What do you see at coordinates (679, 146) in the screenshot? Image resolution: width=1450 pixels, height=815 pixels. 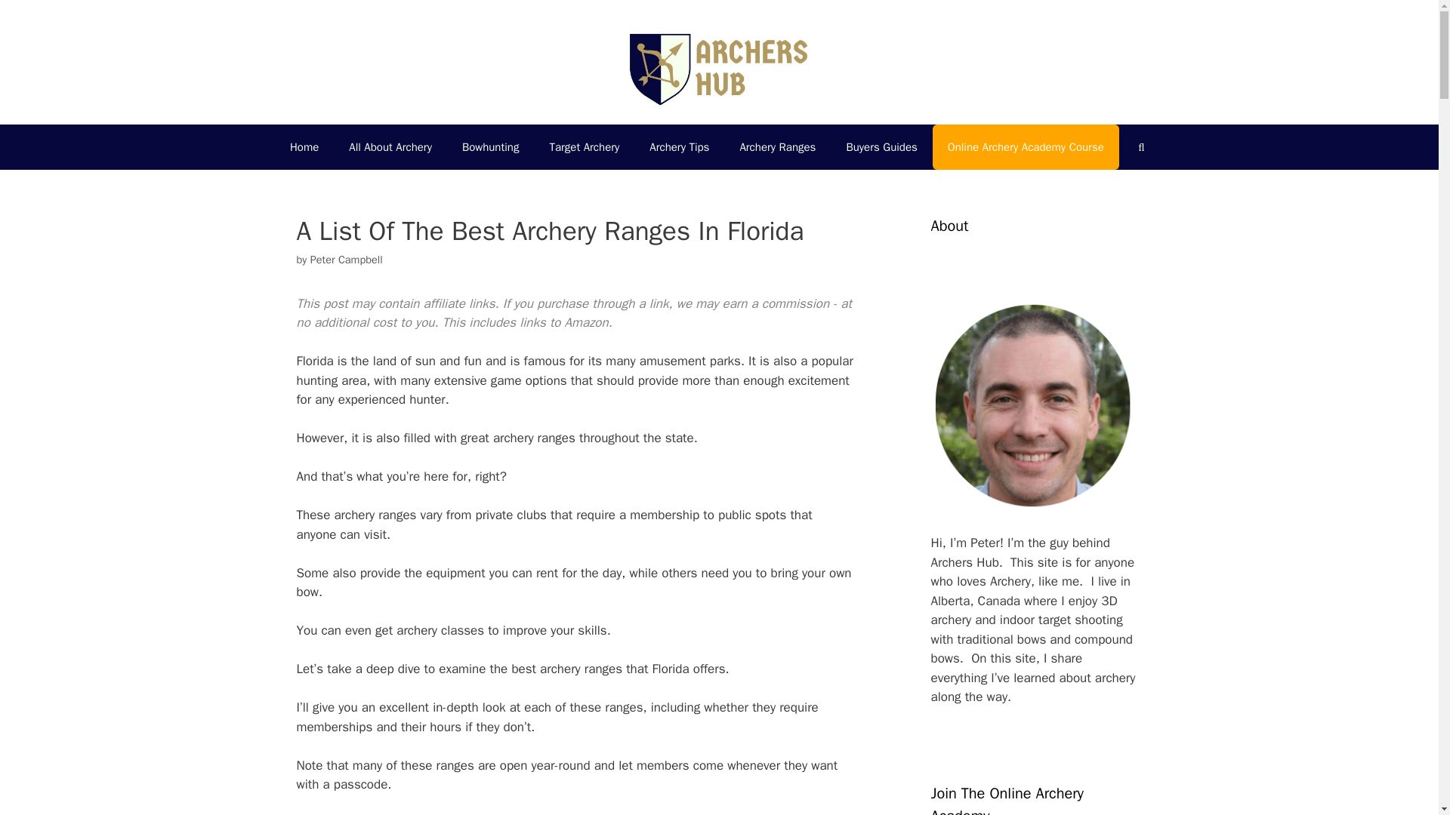 I see `Archery Tips` at bounding box center [679, 146].